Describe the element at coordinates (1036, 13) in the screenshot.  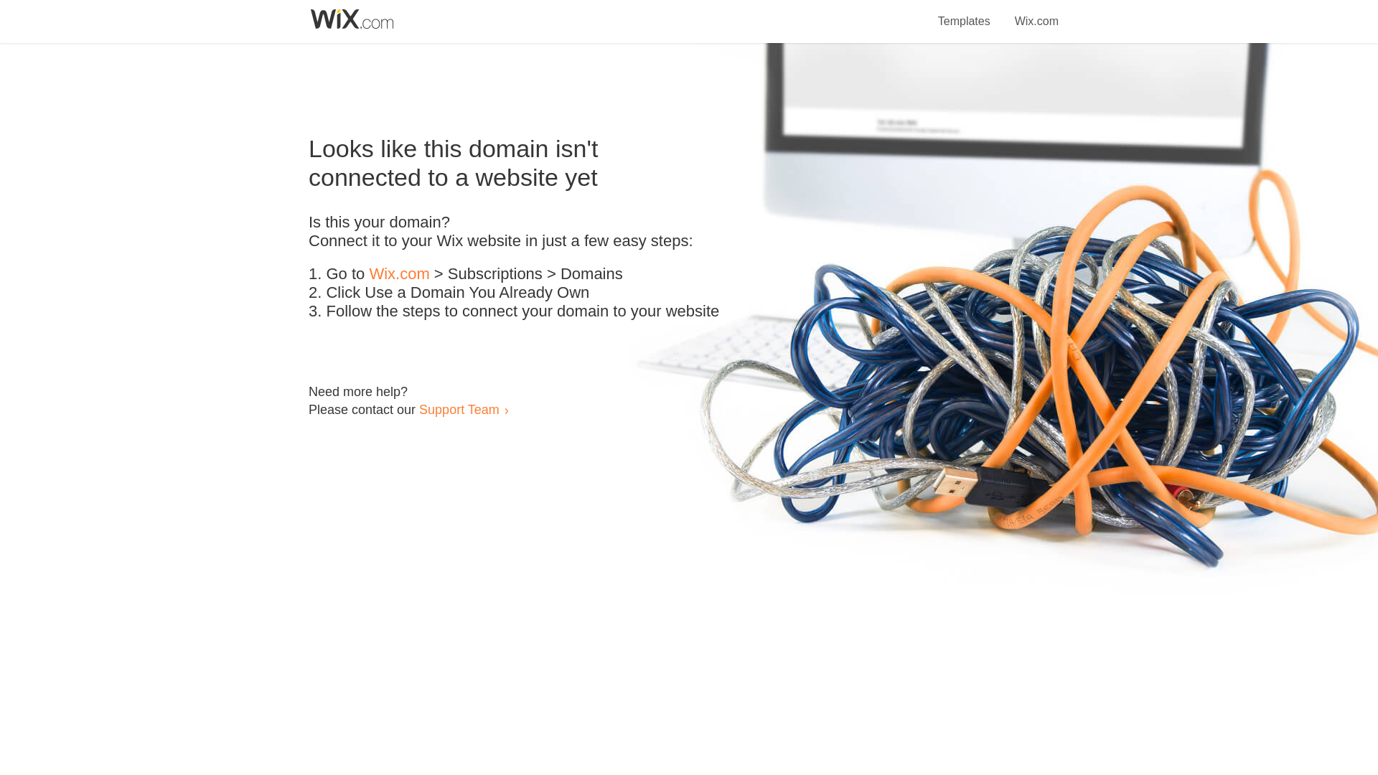
I see `Wix.com` at that location.